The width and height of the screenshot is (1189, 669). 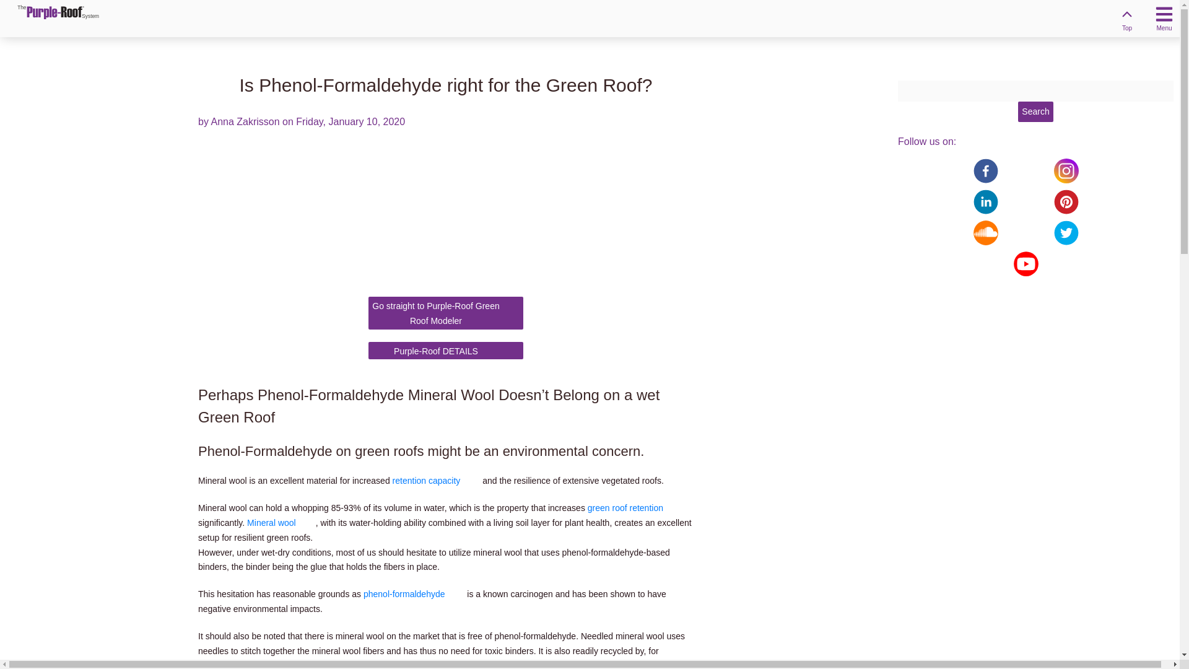 What do you see at coordinates (446, 351) in the screenshot?
I see `phenol-formaldehyde` at bounding box center [446, 351].